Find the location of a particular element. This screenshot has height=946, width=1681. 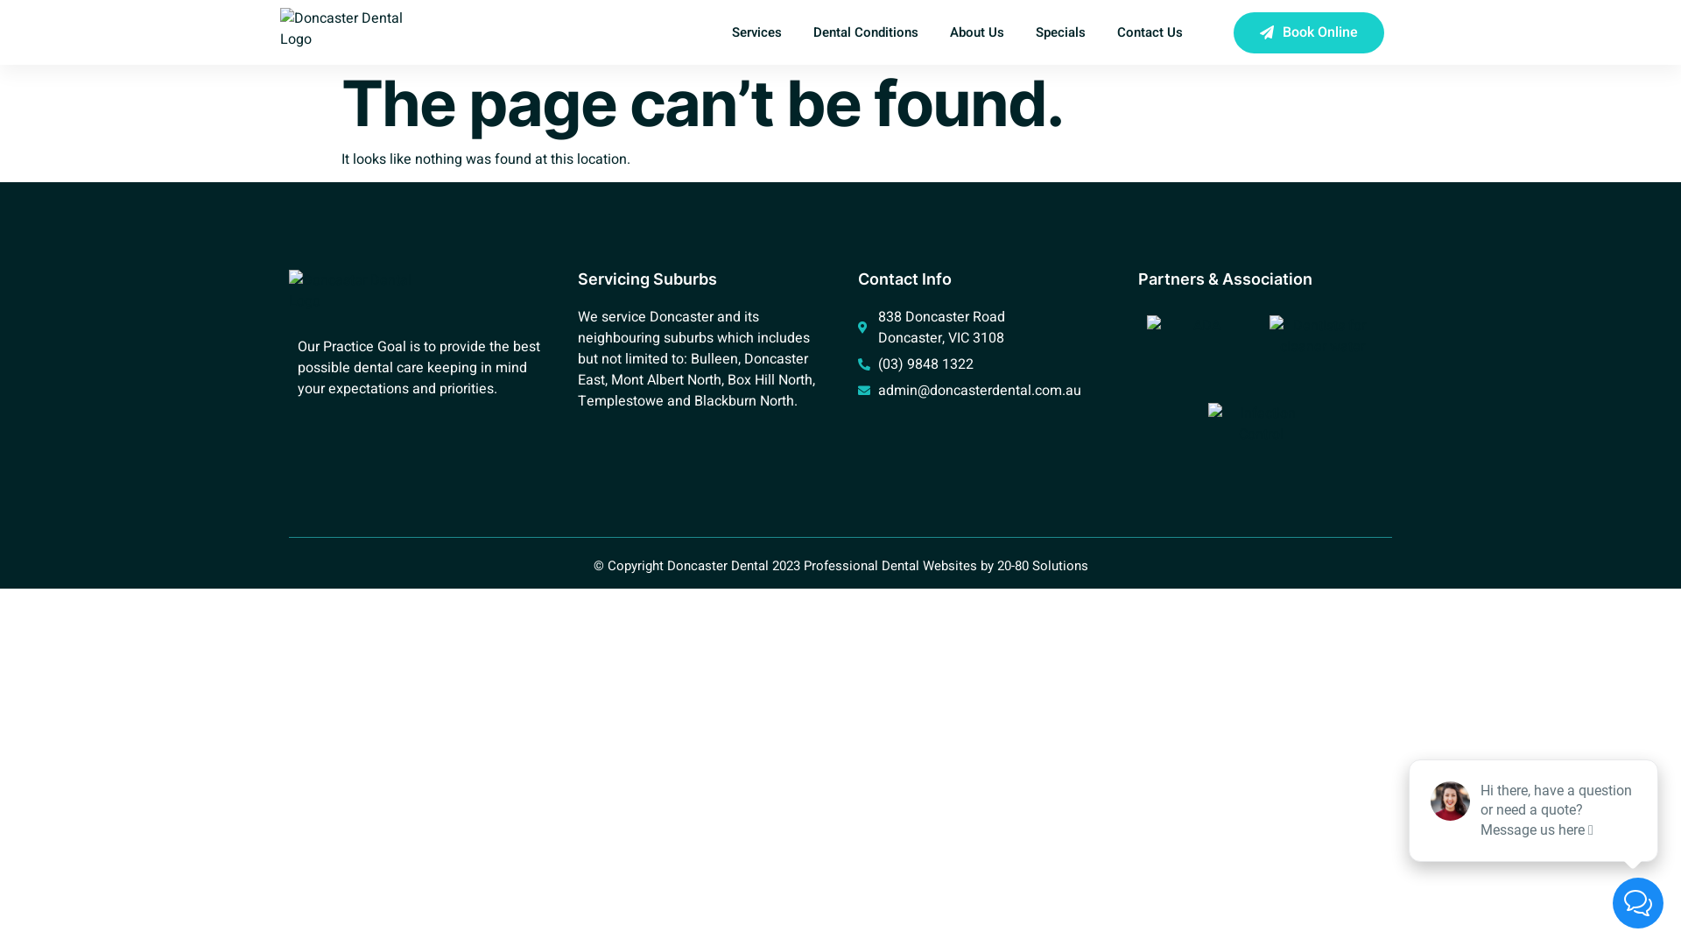

(03) 9848 1322 is located at coordinates (981, 364).